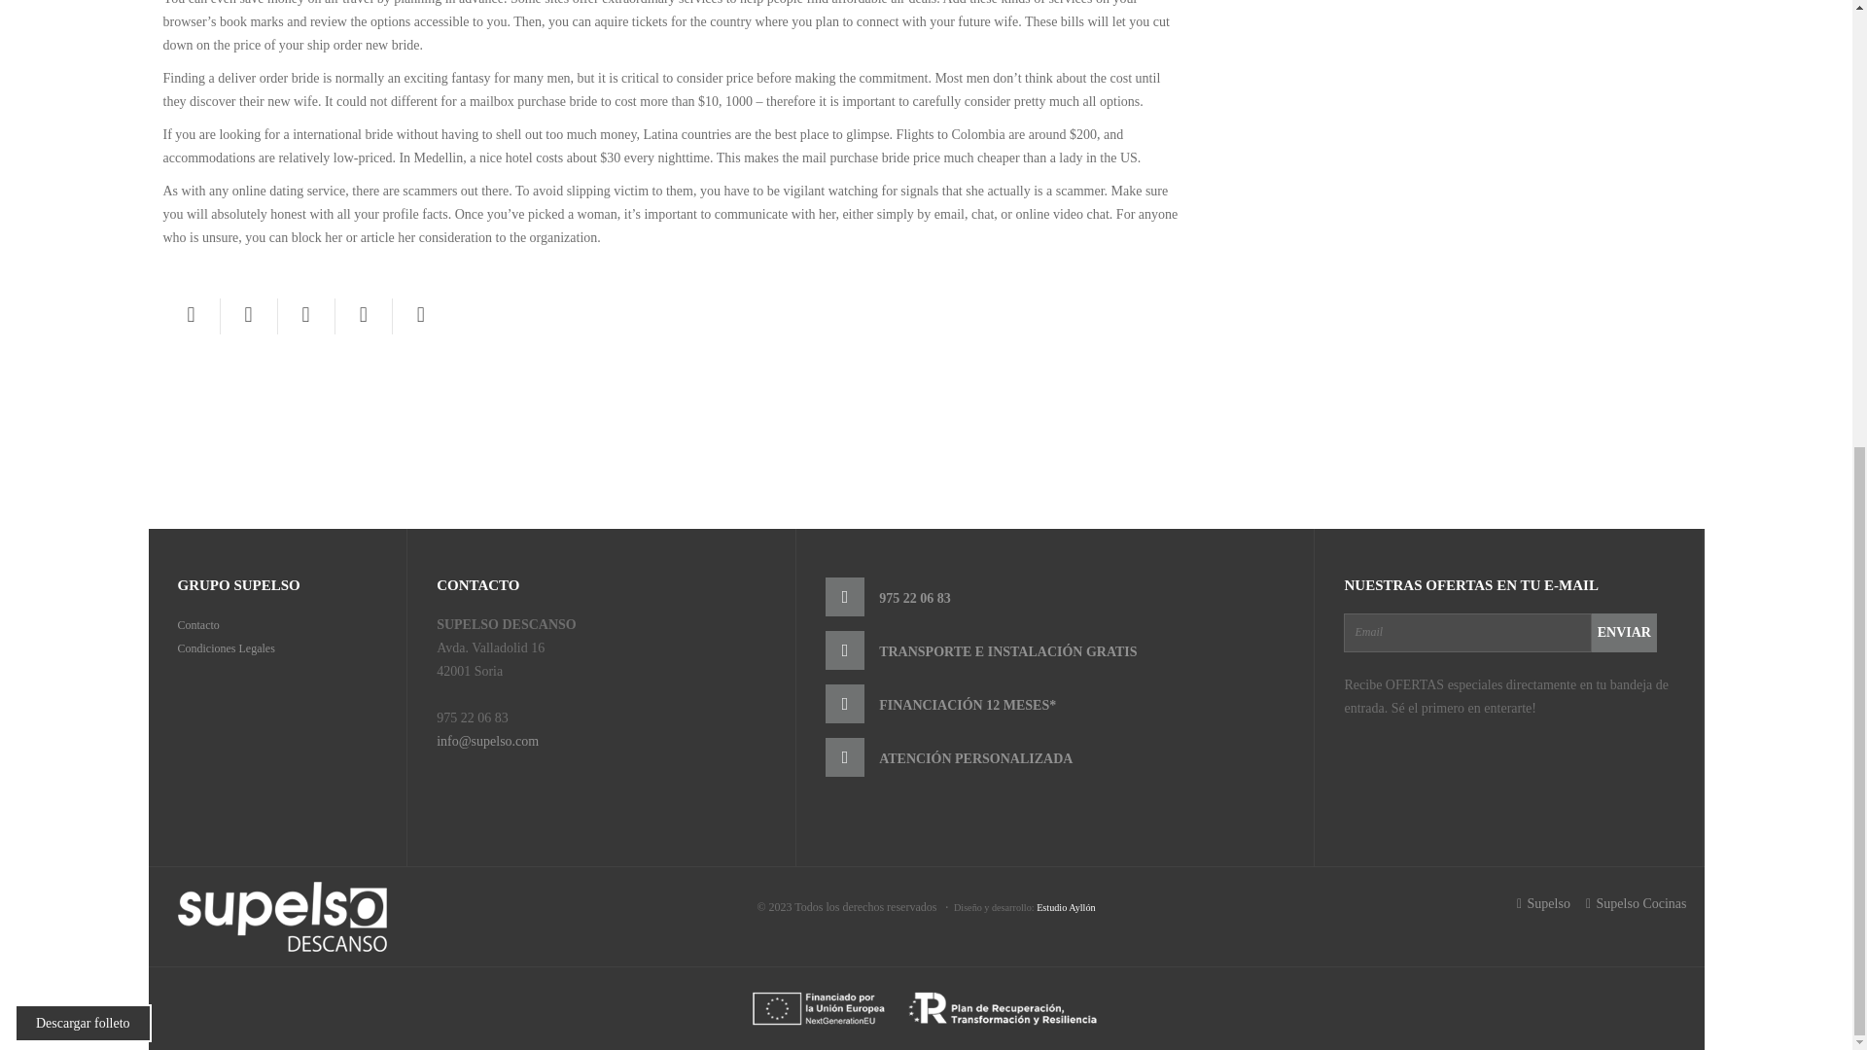 The image size is (1867, 1050). Describe the element at coordinates (420, 315) in the screenshot. I see `LinkedIn` at that location.